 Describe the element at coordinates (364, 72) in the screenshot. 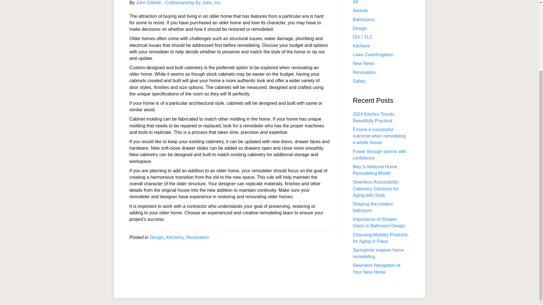

I see `Renovation` at that location.